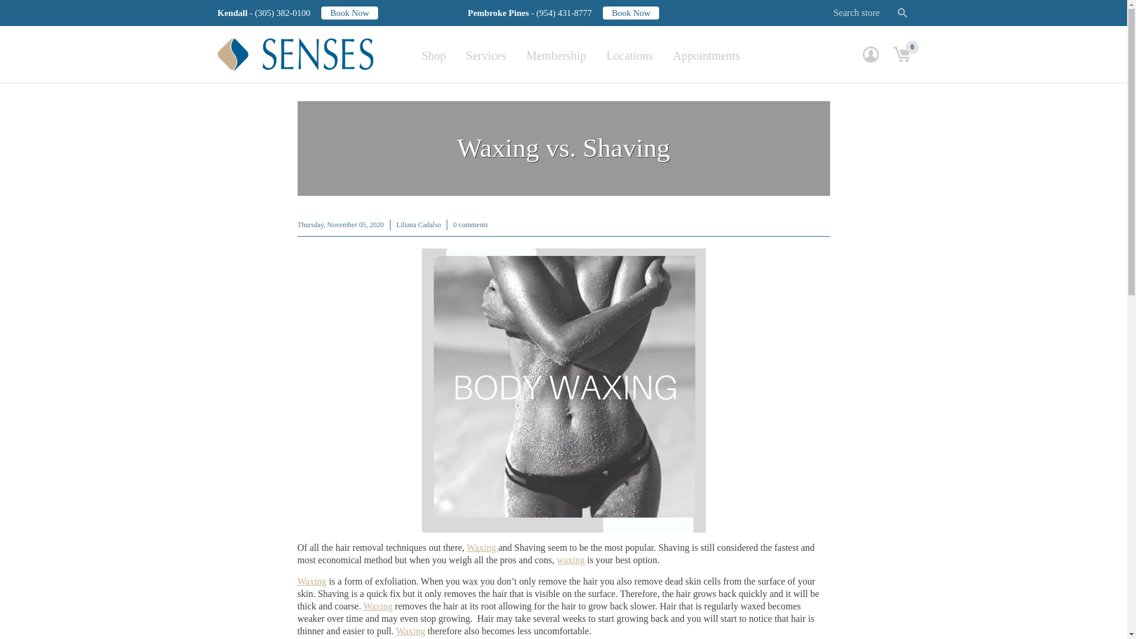 The height and width of the screenshot is (639, 1136). I want to click on Shop, so click(434, 56).